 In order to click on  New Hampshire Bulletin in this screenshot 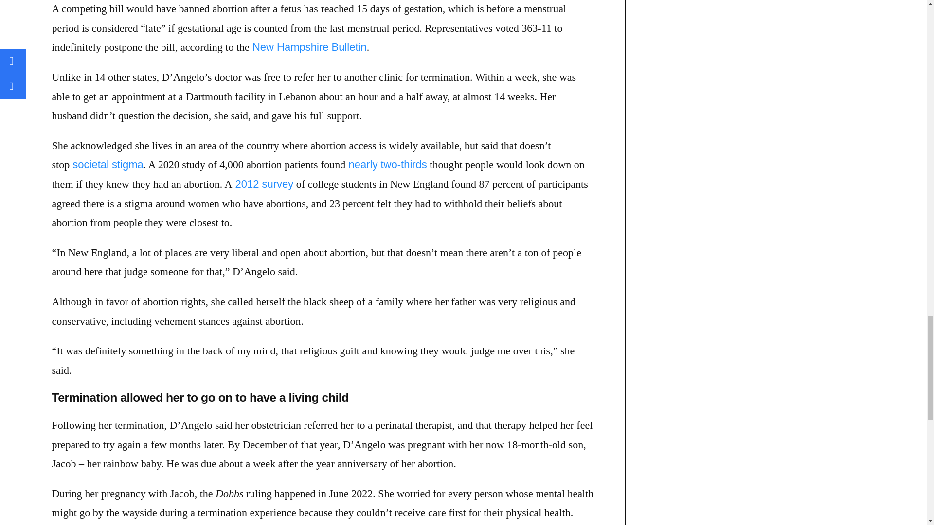, I will do `click(308, 47)`.